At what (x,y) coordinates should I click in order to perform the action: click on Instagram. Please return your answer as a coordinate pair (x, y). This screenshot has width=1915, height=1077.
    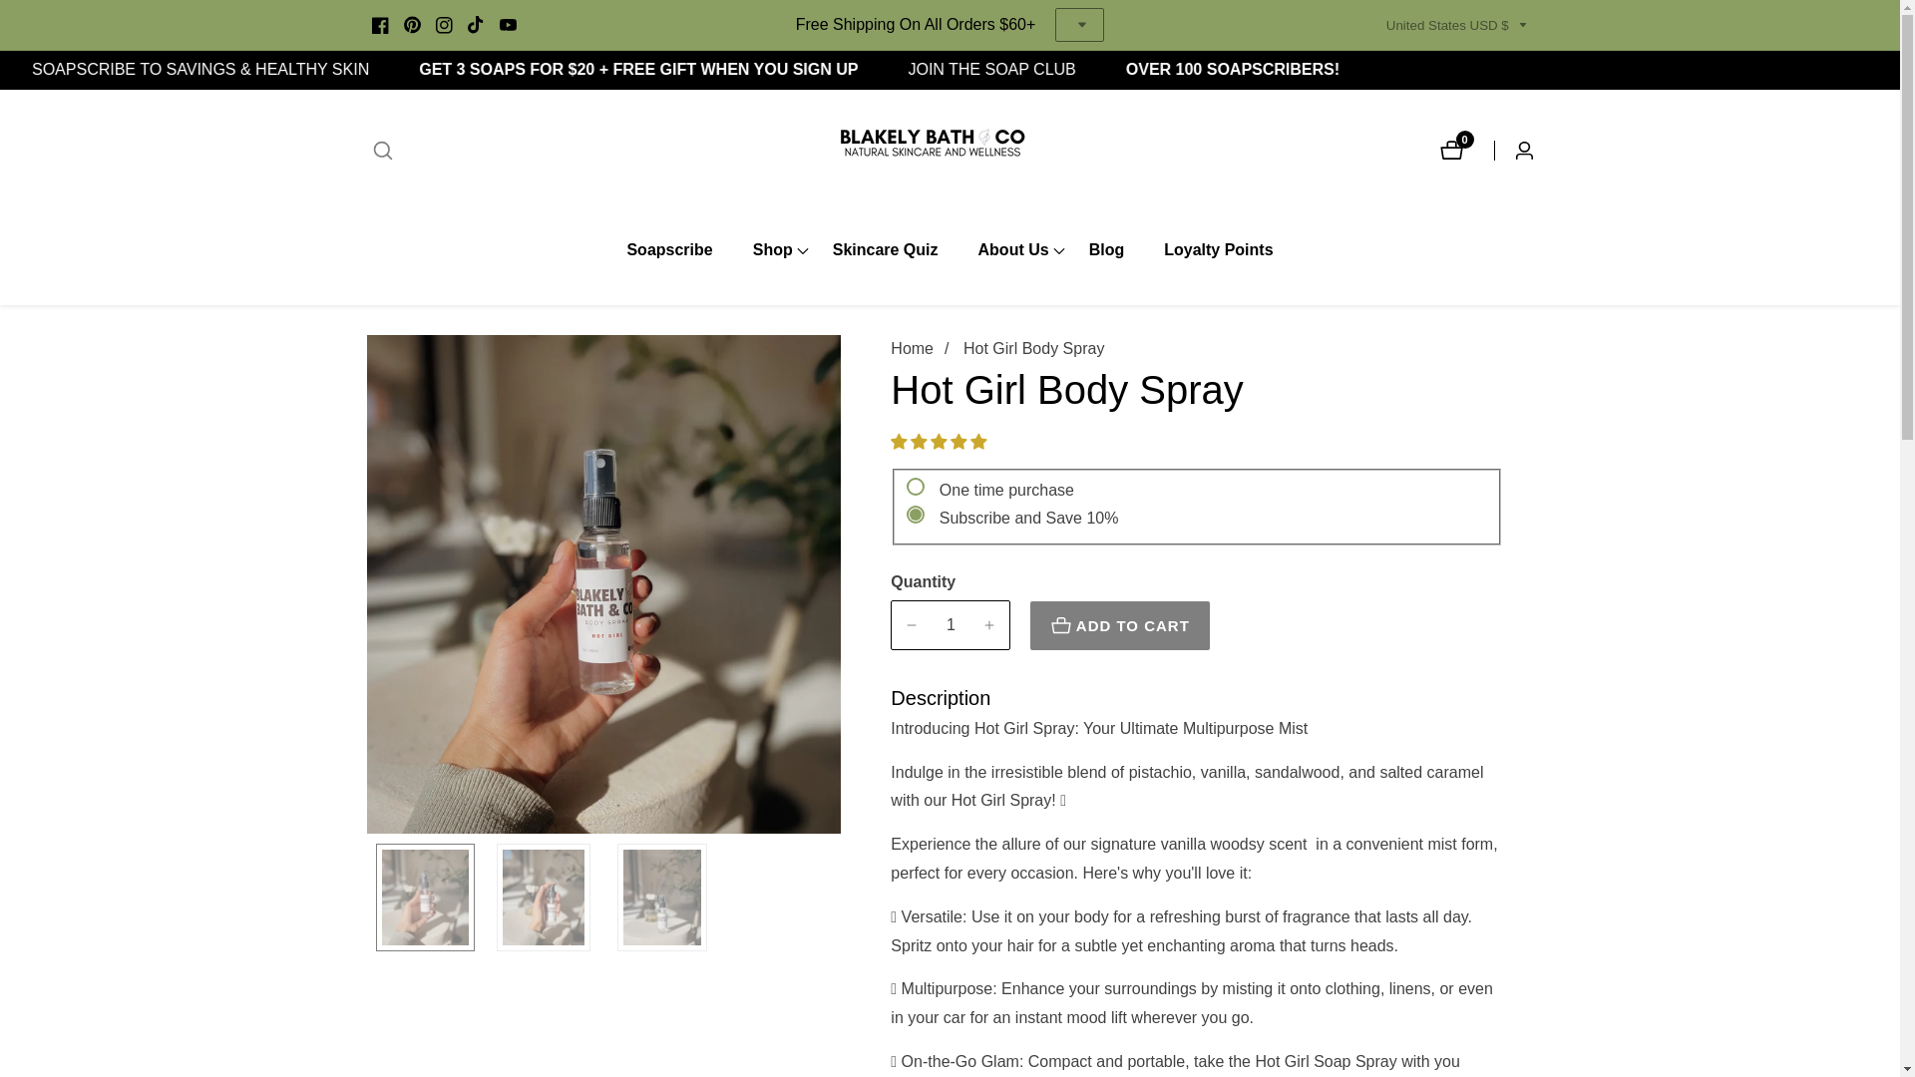
    Looking at the image, I should click on (15, 10).